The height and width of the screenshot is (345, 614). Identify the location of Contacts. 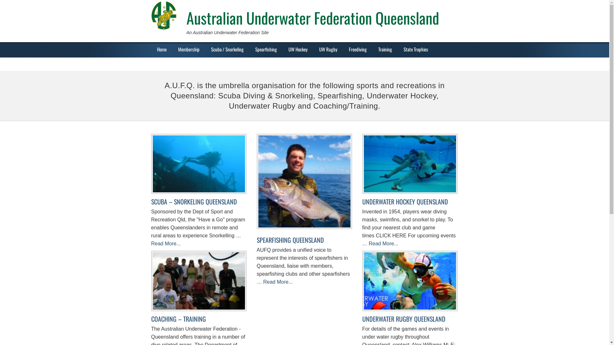
(164, 64).